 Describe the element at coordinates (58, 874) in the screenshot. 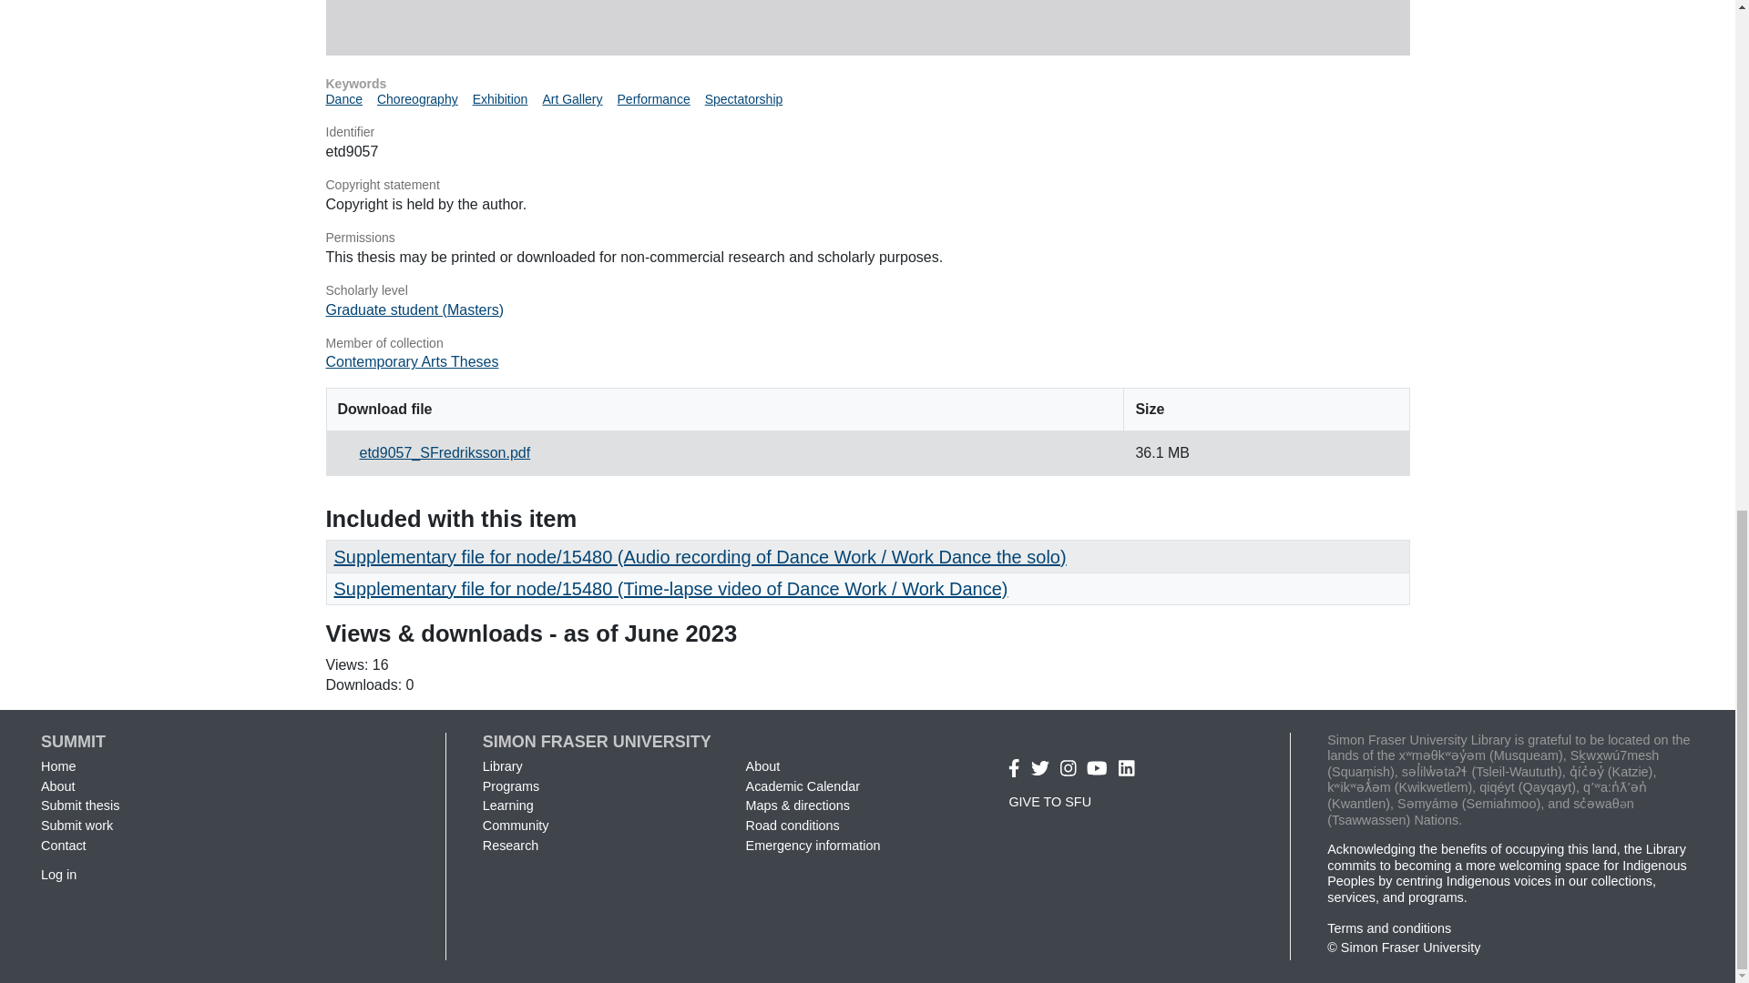

I see `Log in` at that location.